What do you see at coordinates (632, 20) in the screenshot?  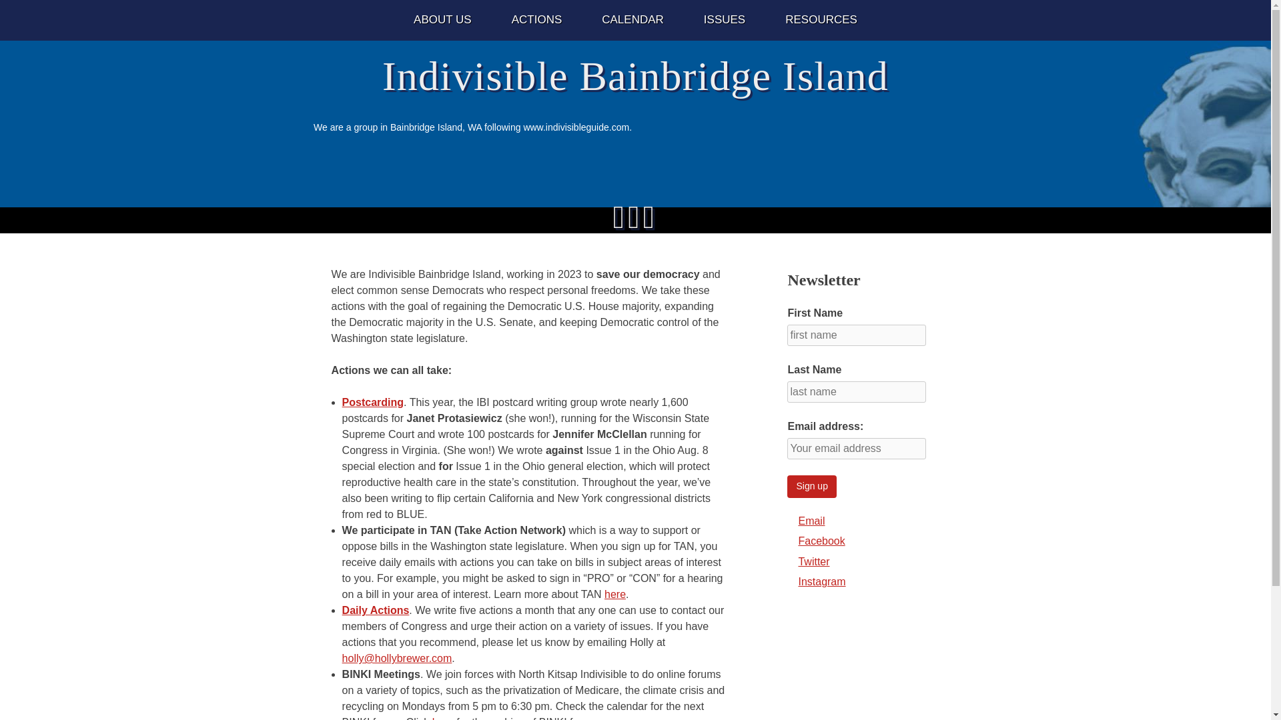 I see `CALENDAR` at bounding box center [632, 20].